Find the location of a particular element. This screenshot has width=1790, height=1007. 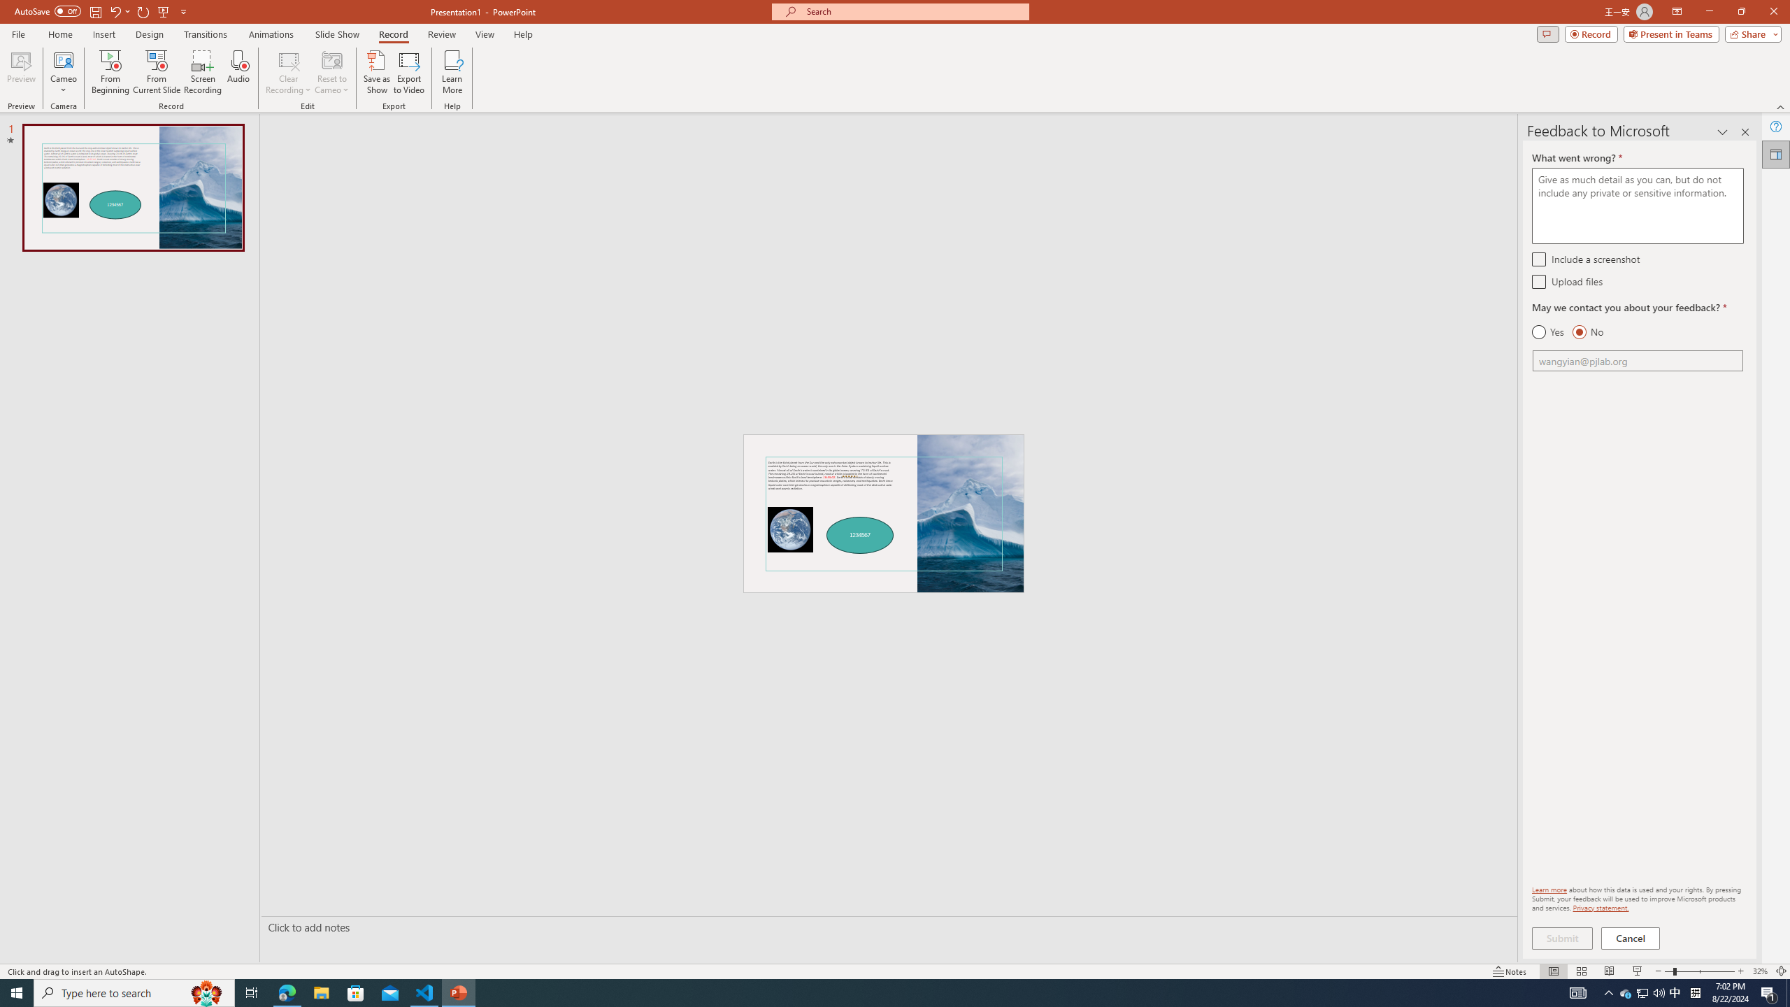

Email is located at coordinates (1638, 361).